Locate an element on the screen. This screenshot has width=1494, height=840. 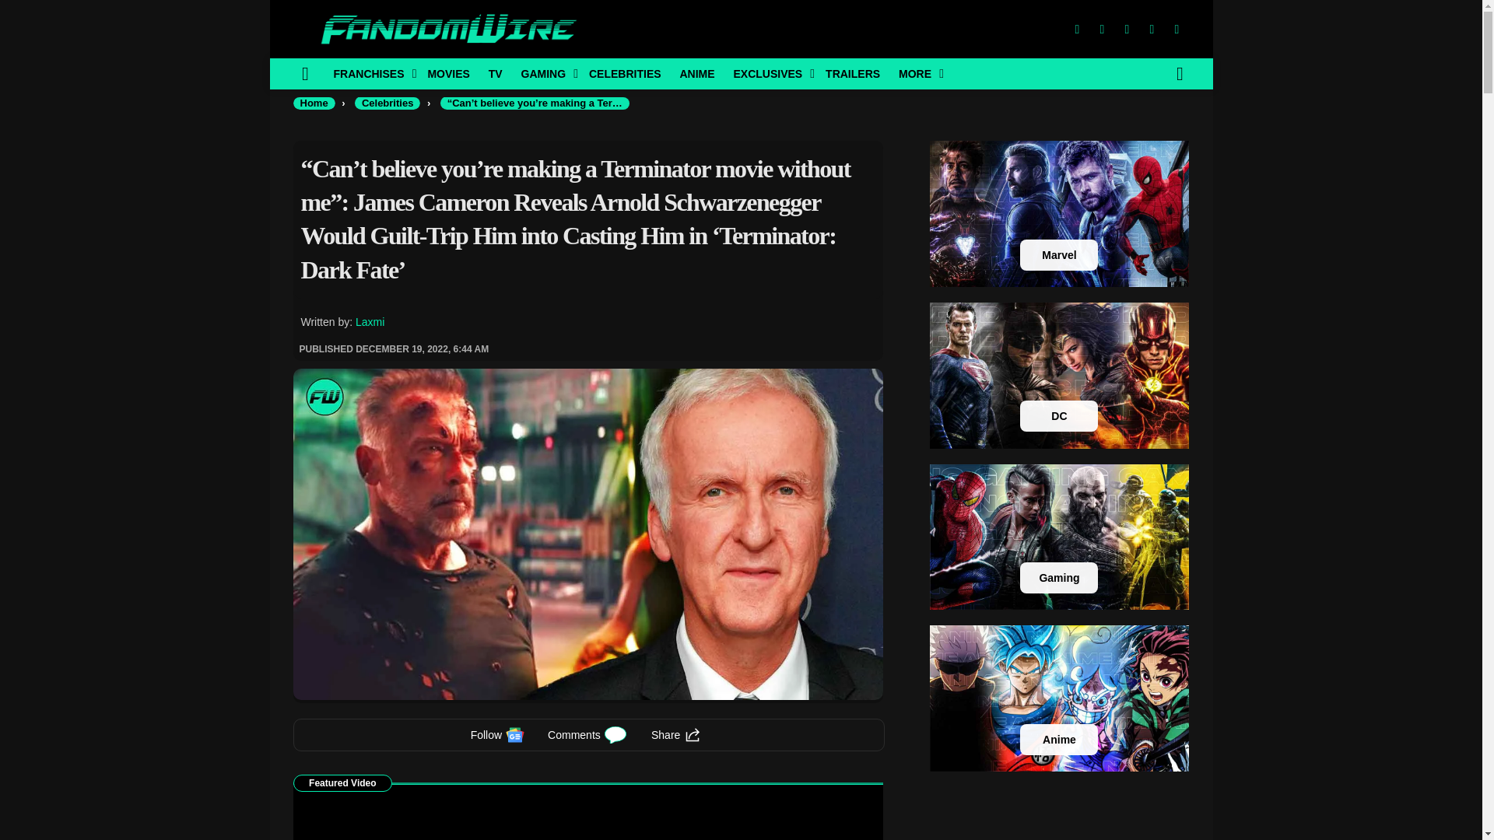
GAMING is located at coordinates (546, 73).